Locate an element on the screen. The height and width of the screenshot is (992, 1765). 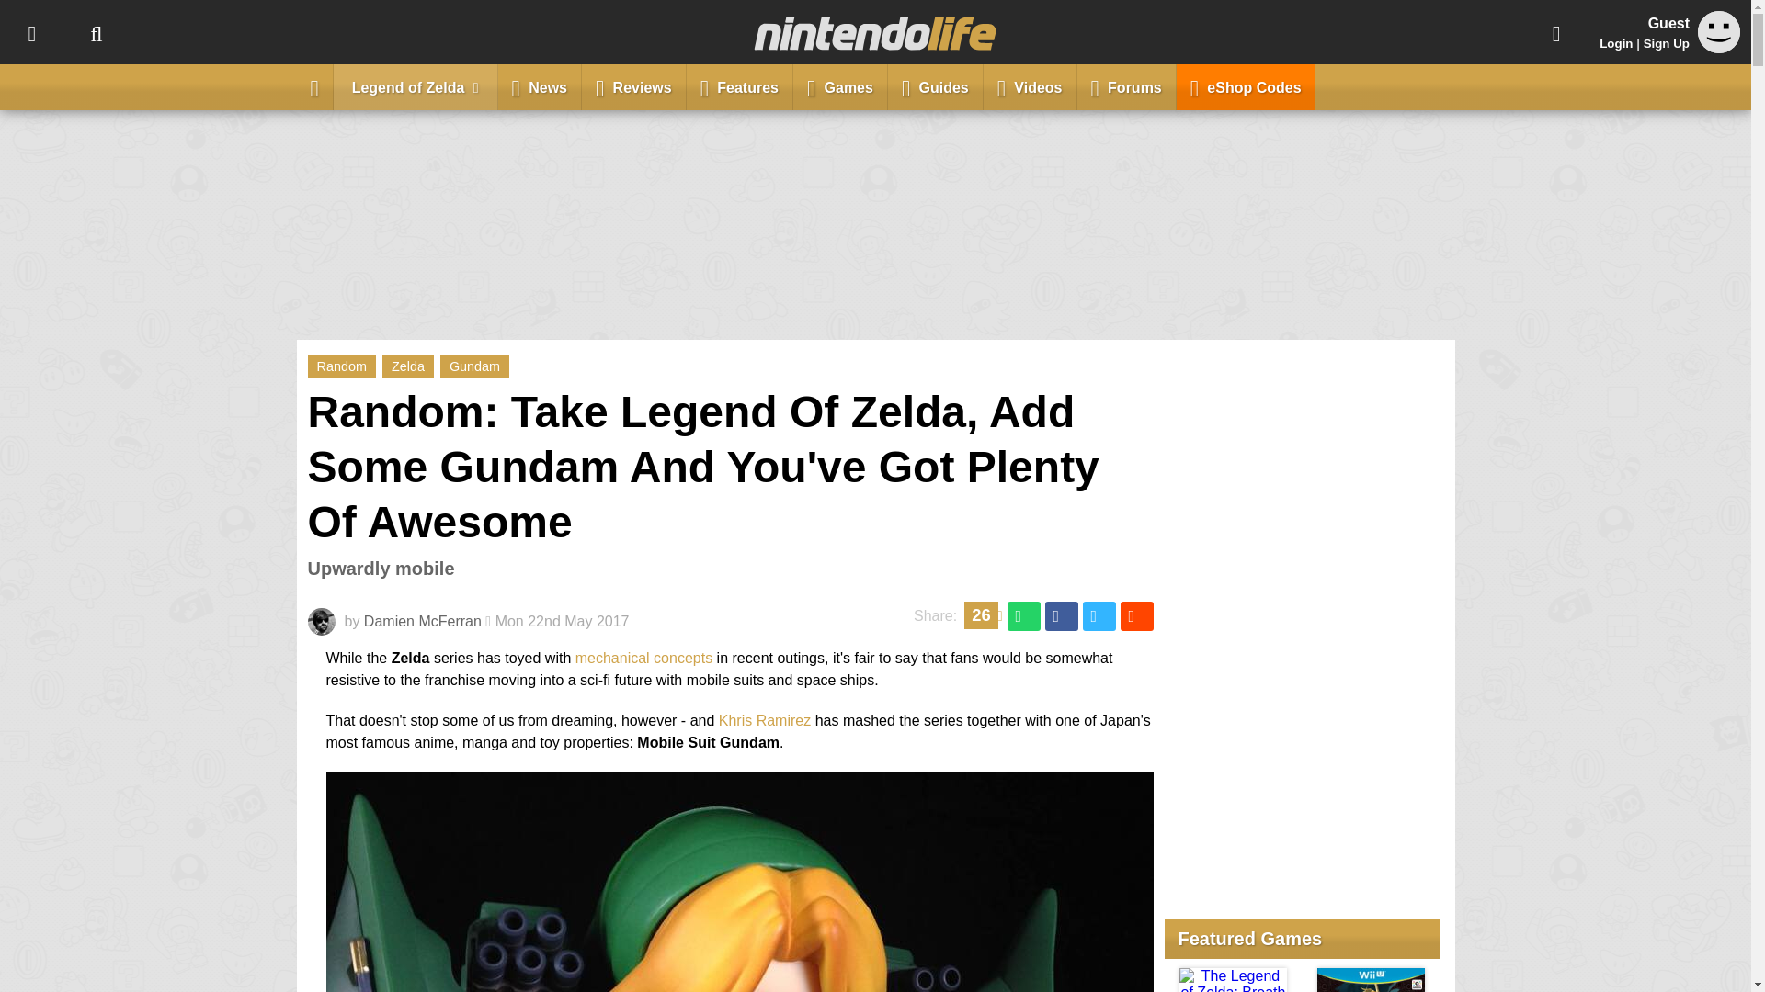
Guest is located at coordinates (1719, 31).